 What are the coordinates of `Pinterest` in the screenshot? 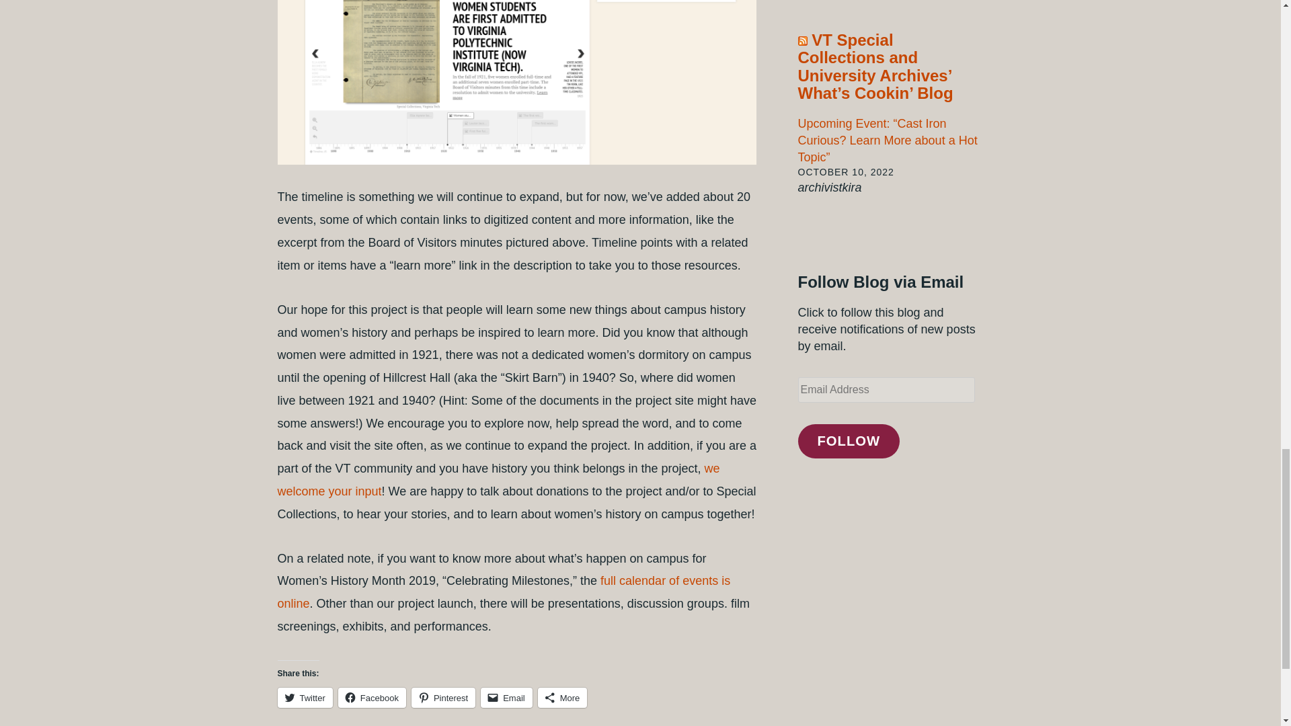 It's located at (443, 698).